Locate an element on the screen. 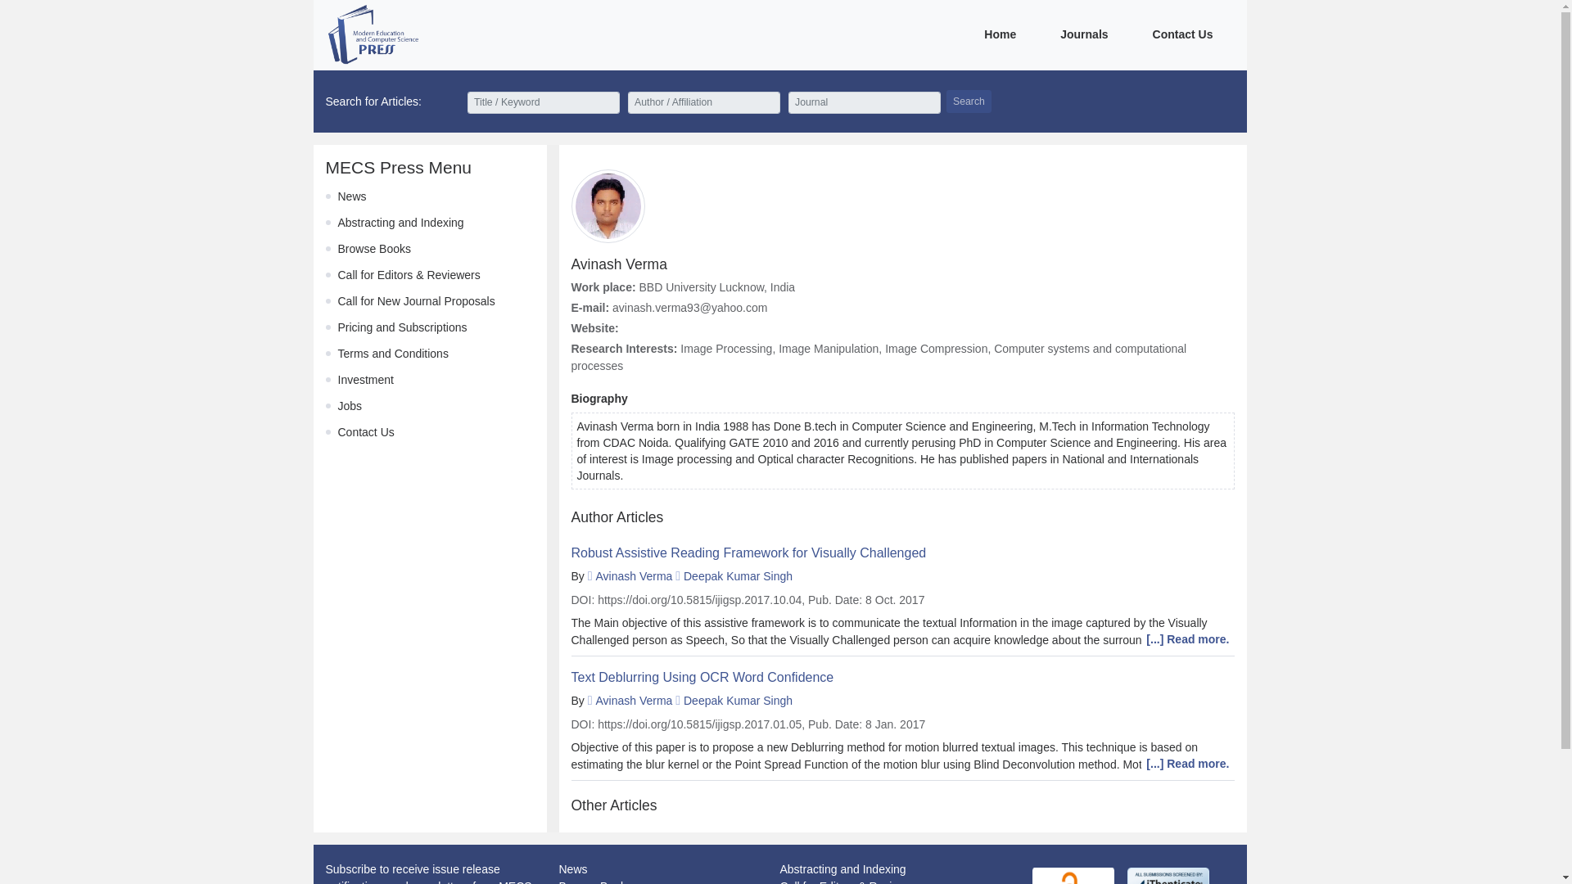 The image size is (1572, 884). Robust Assistive Reading Framework for Visually Challenged is located at coordinates (902, 552).